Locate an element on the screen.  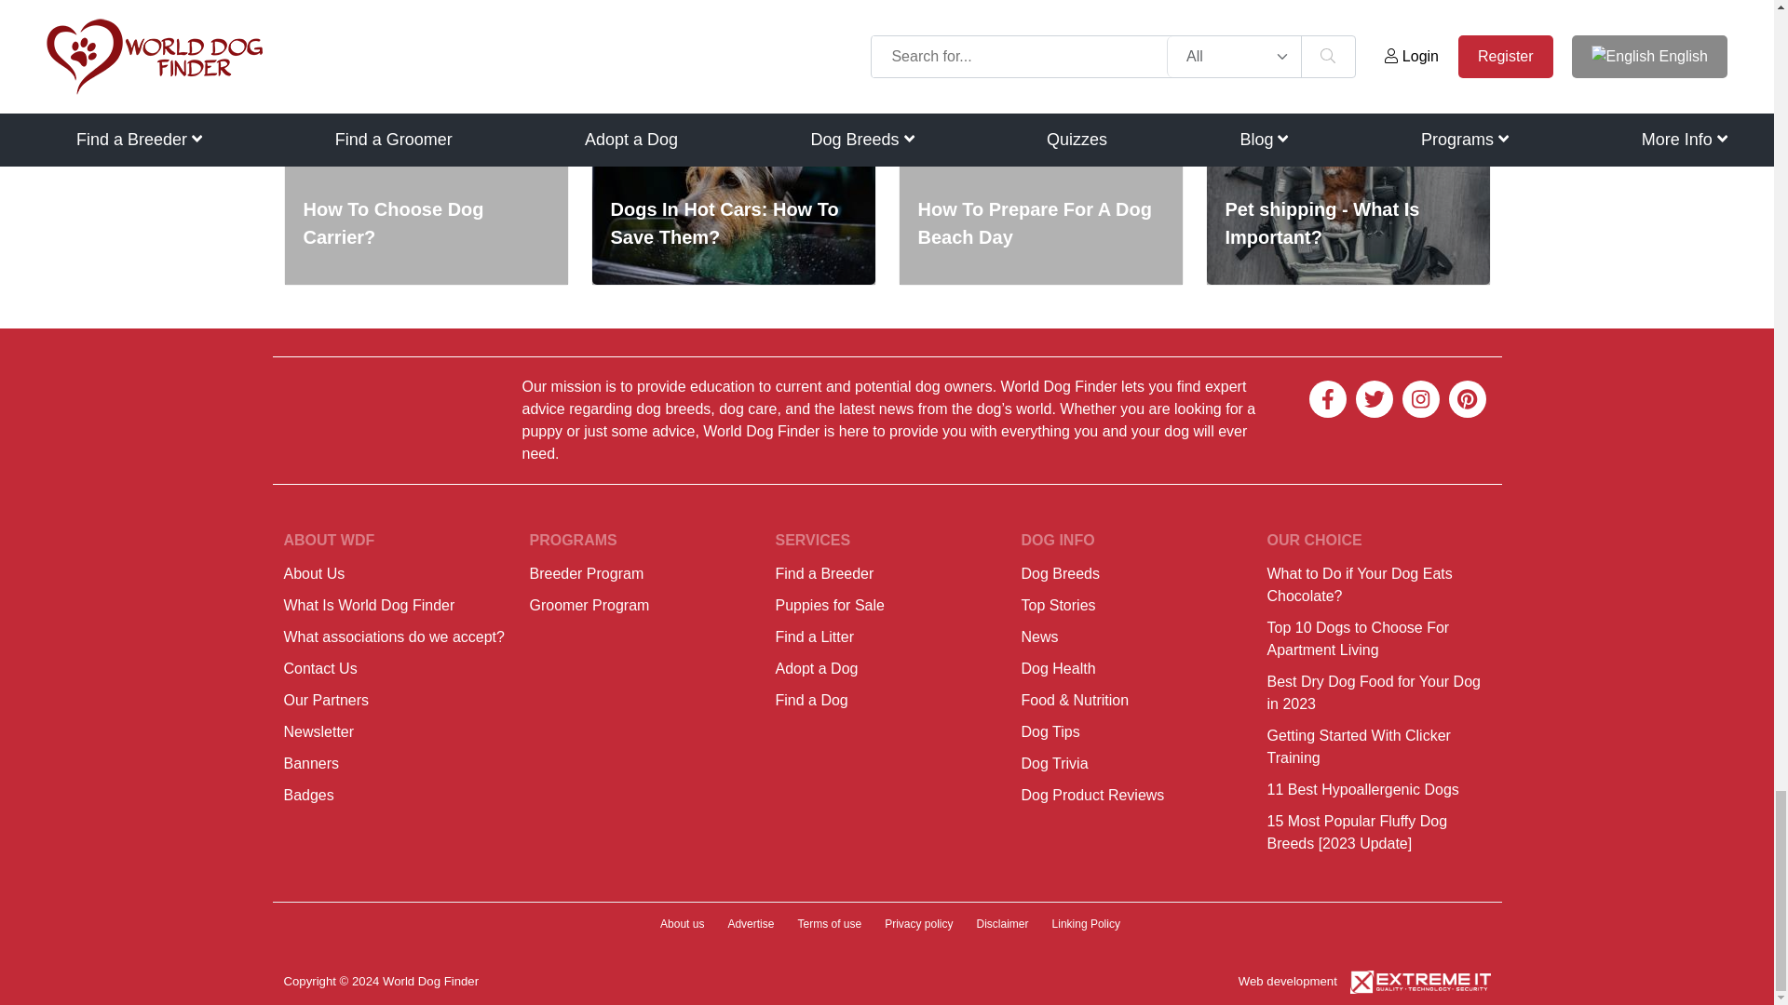
Share on pinterest is located at coordinates (504, 16).